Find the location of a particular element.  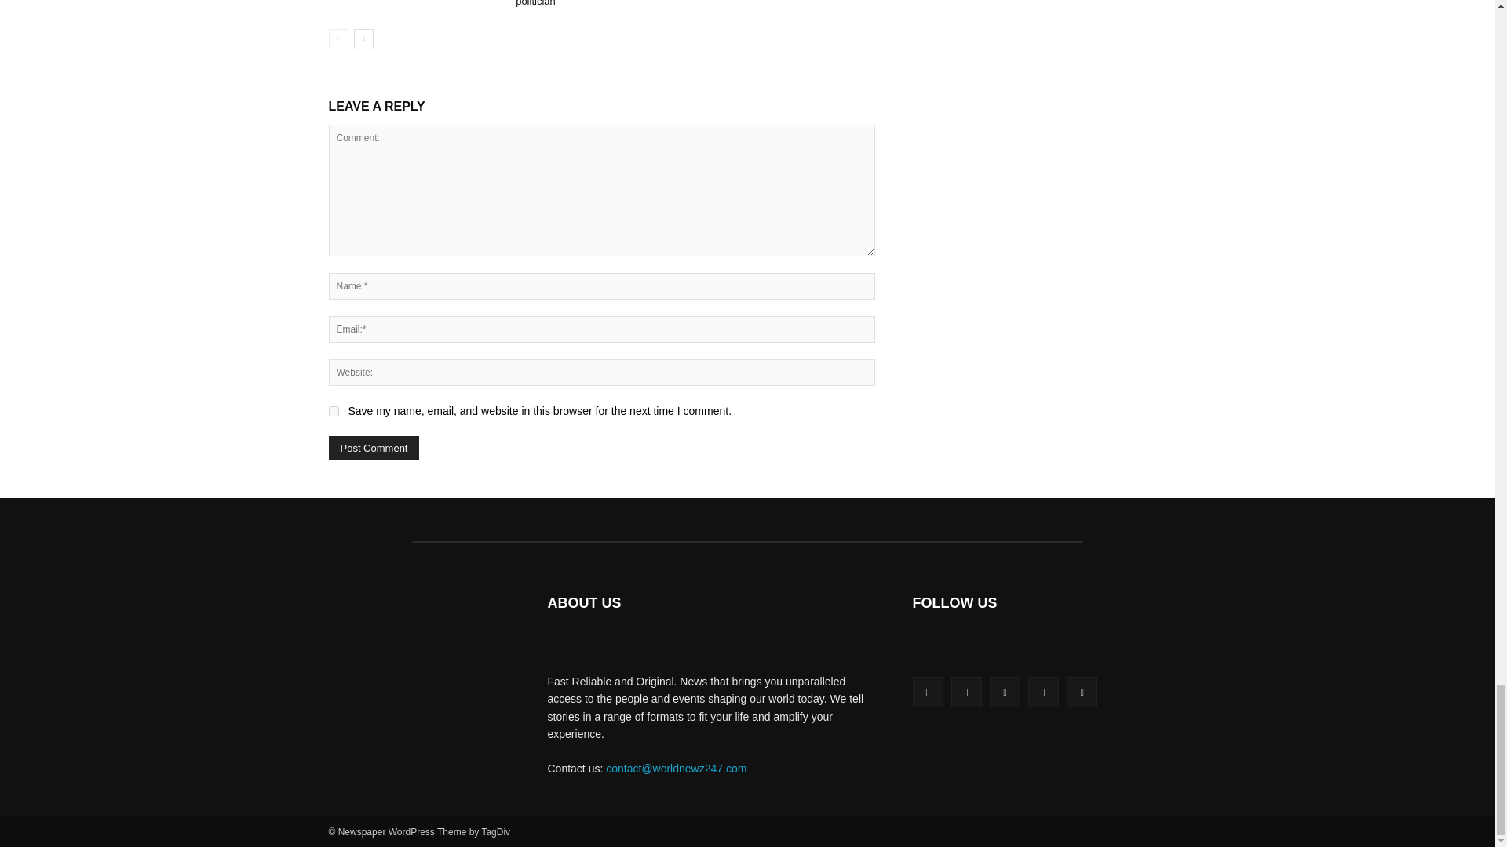

Post Comment is located at coordinates (374, 449).